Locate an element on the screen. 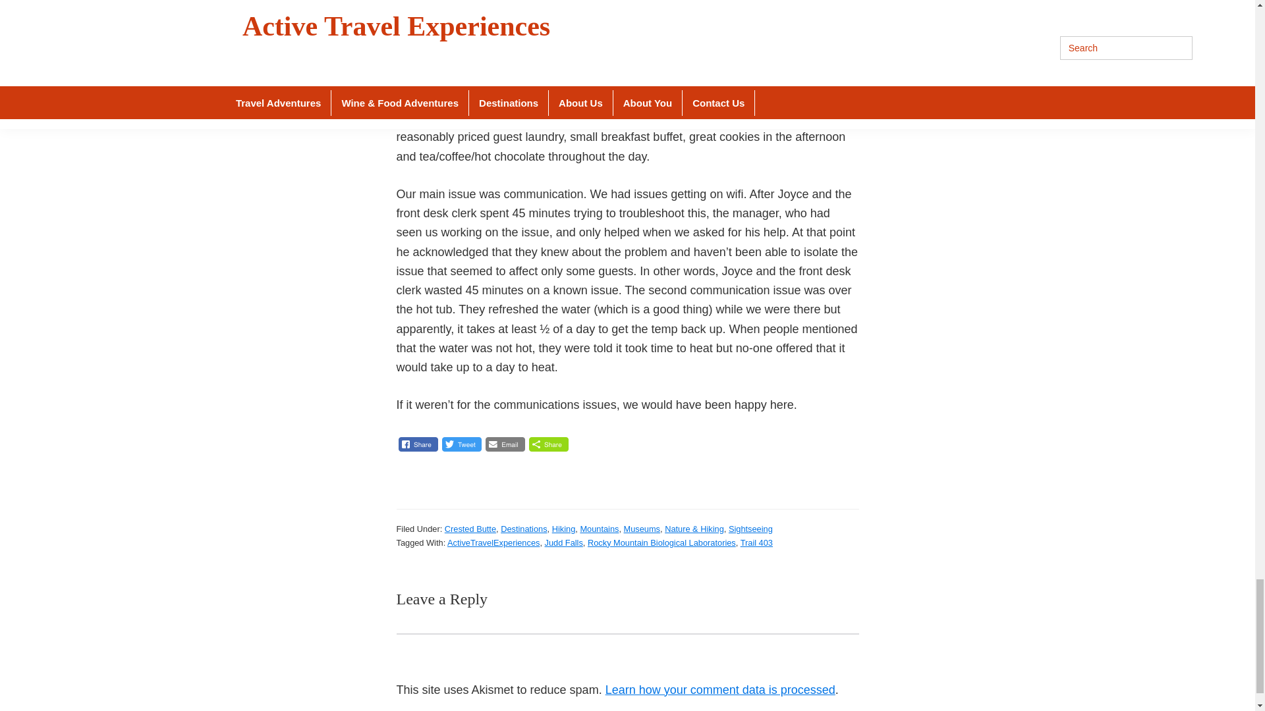 This screenshot has height=711, width=1265. Mountains is located at coordinates (598, 529).